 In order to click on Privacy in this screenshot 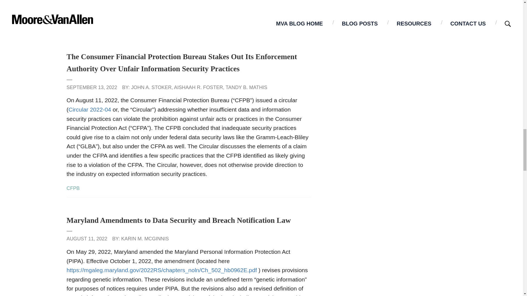, I will do `click(74, 25)`.